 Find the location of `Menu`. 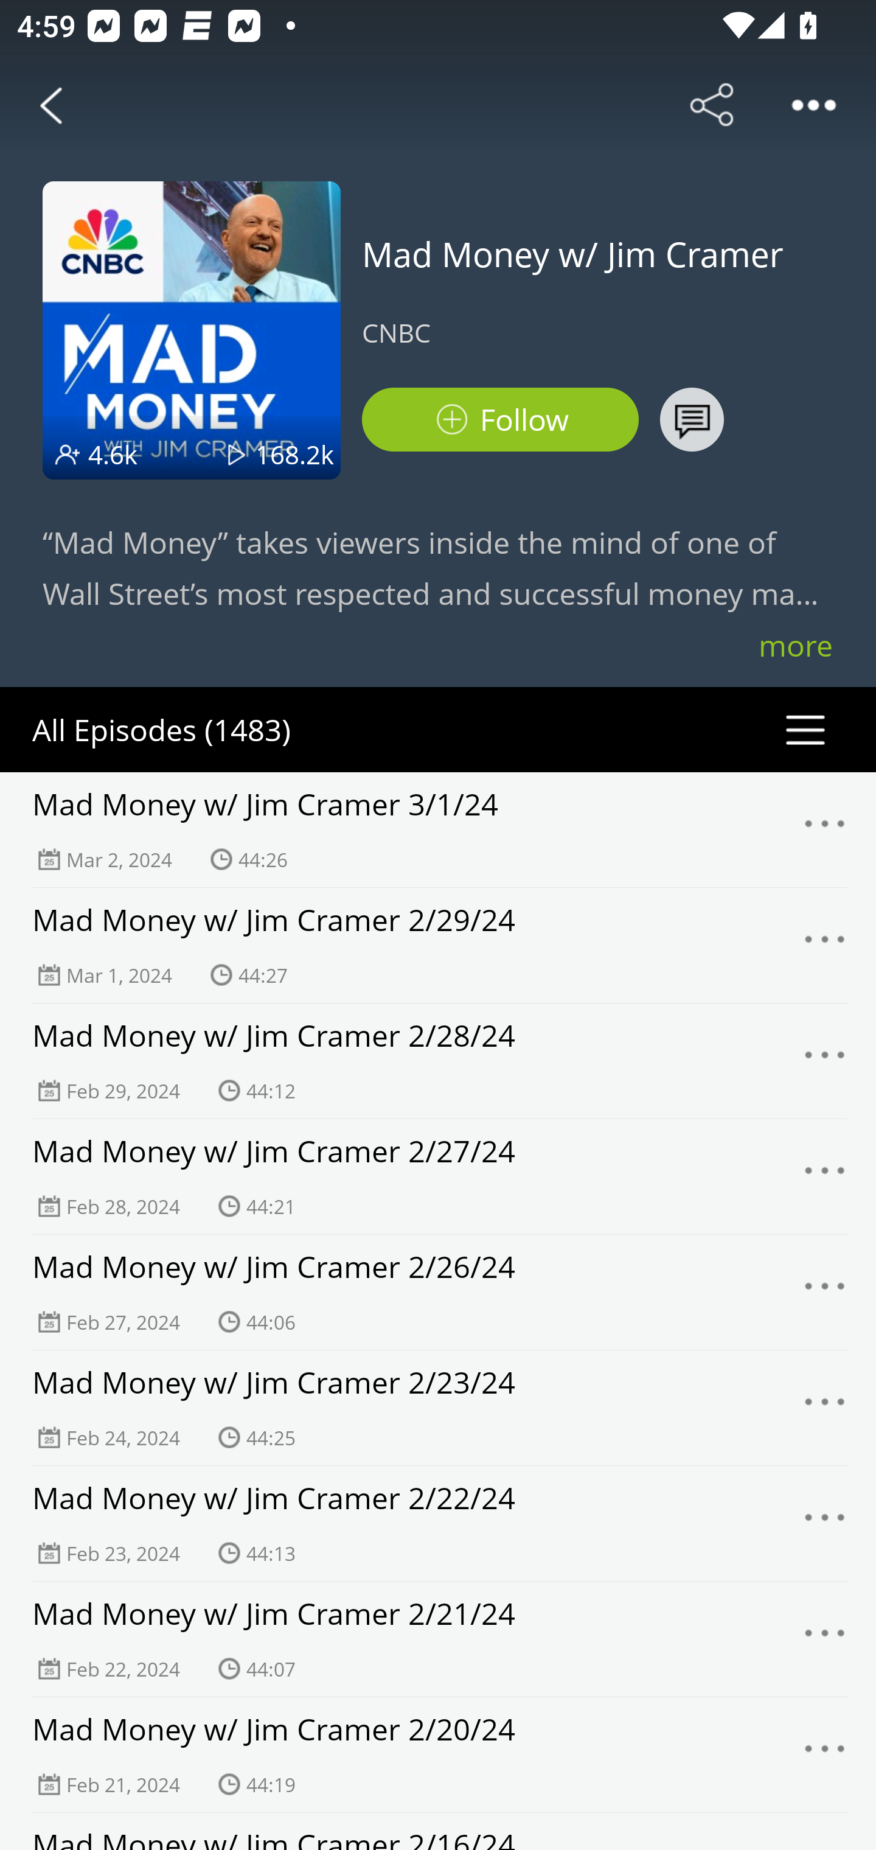

Menu is located at coordinates (825, 1177).